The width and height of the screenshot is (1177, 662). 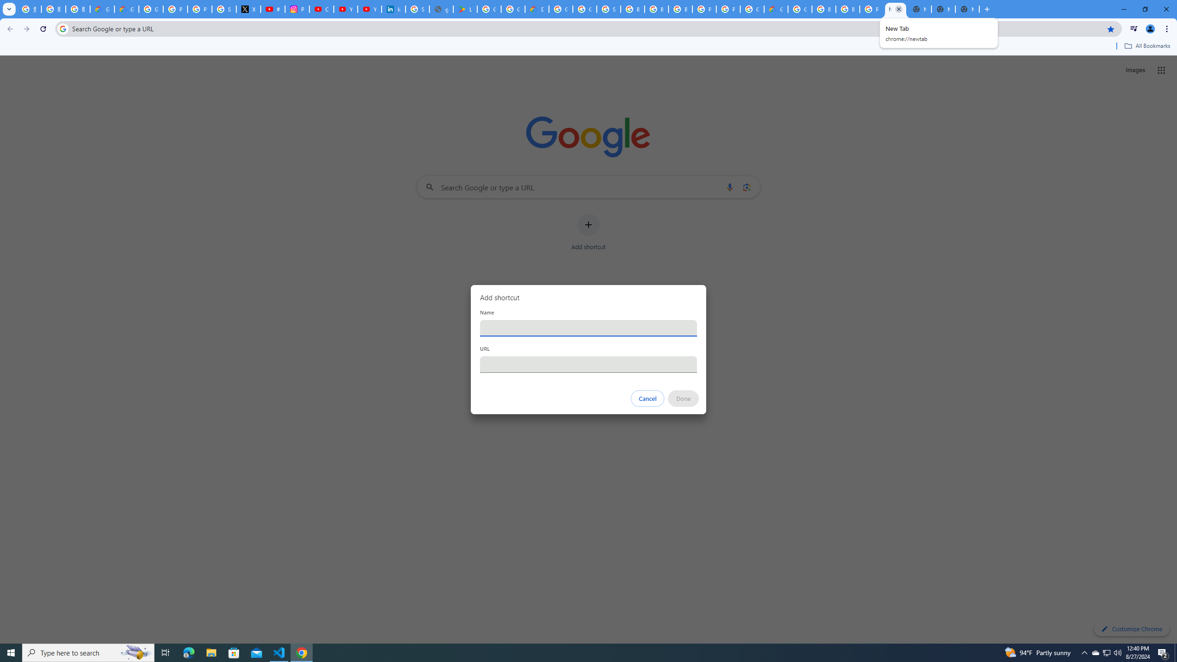 What do you see at coordinates (680, 9) in the screenshot?
I see `Browse Chrome as a guest - Computer - Google Chrome Help` at bounding box center [680, 9].